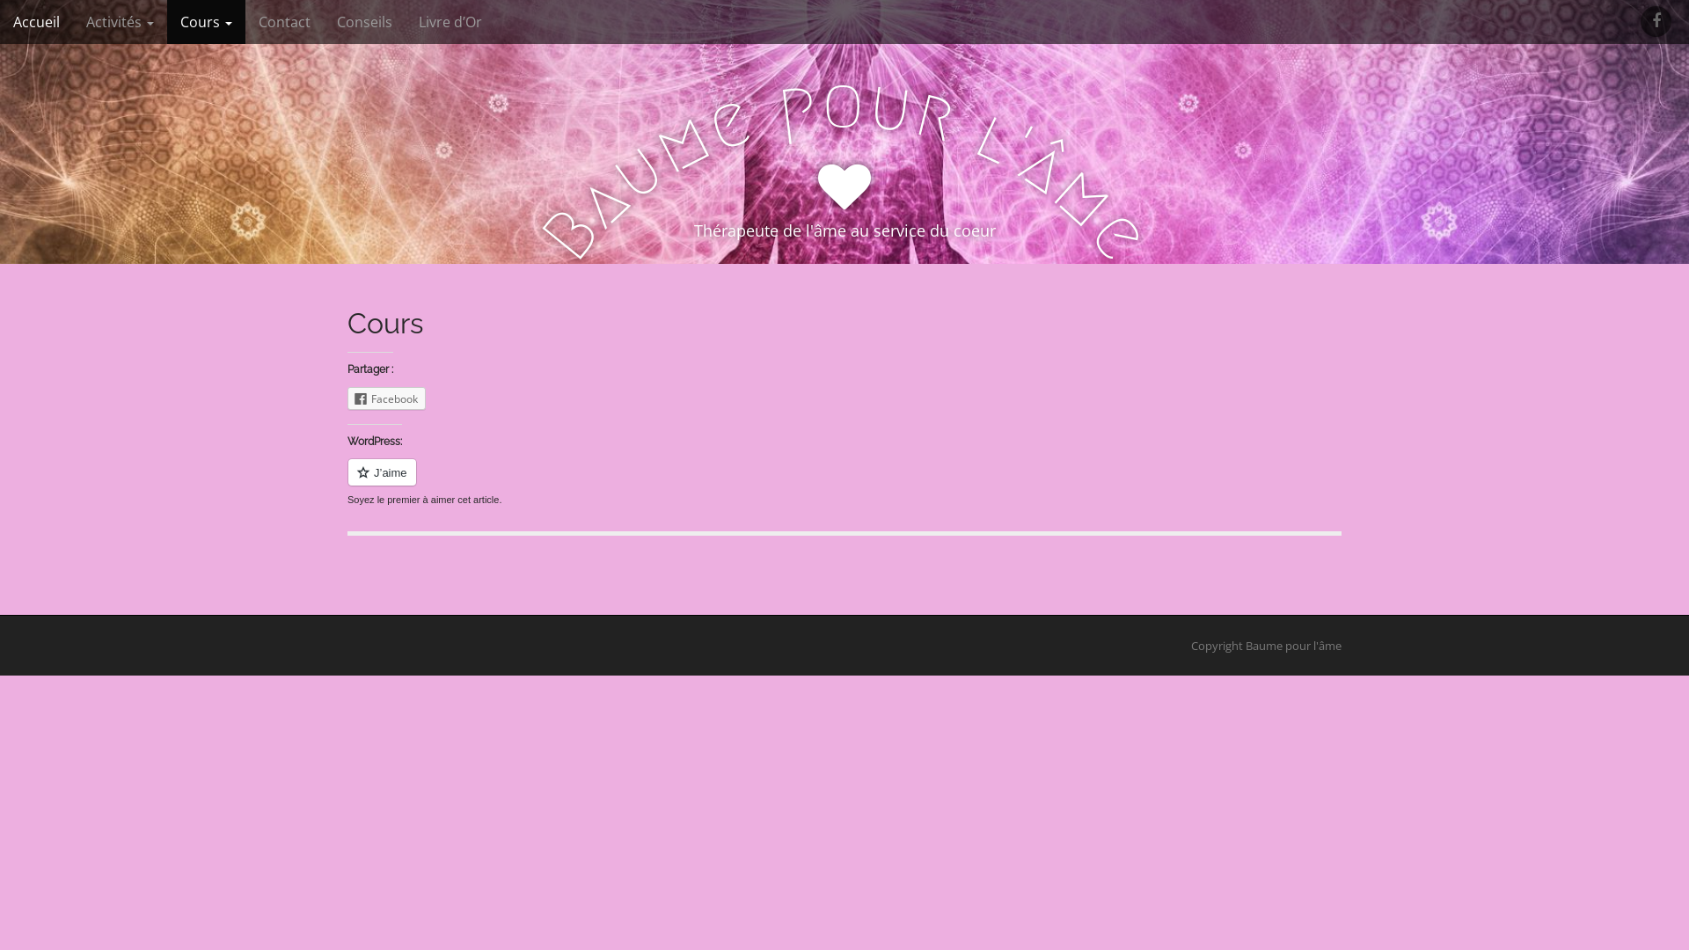 The height and width of the screenshot is (950, 1689). Describe the element at coordinates (387, 398) in the screenshot. I see `Facebook` at that location.